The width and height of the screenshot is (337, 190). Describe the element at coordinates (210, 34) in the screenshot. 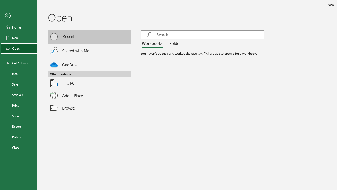

I see `Search` at that location.